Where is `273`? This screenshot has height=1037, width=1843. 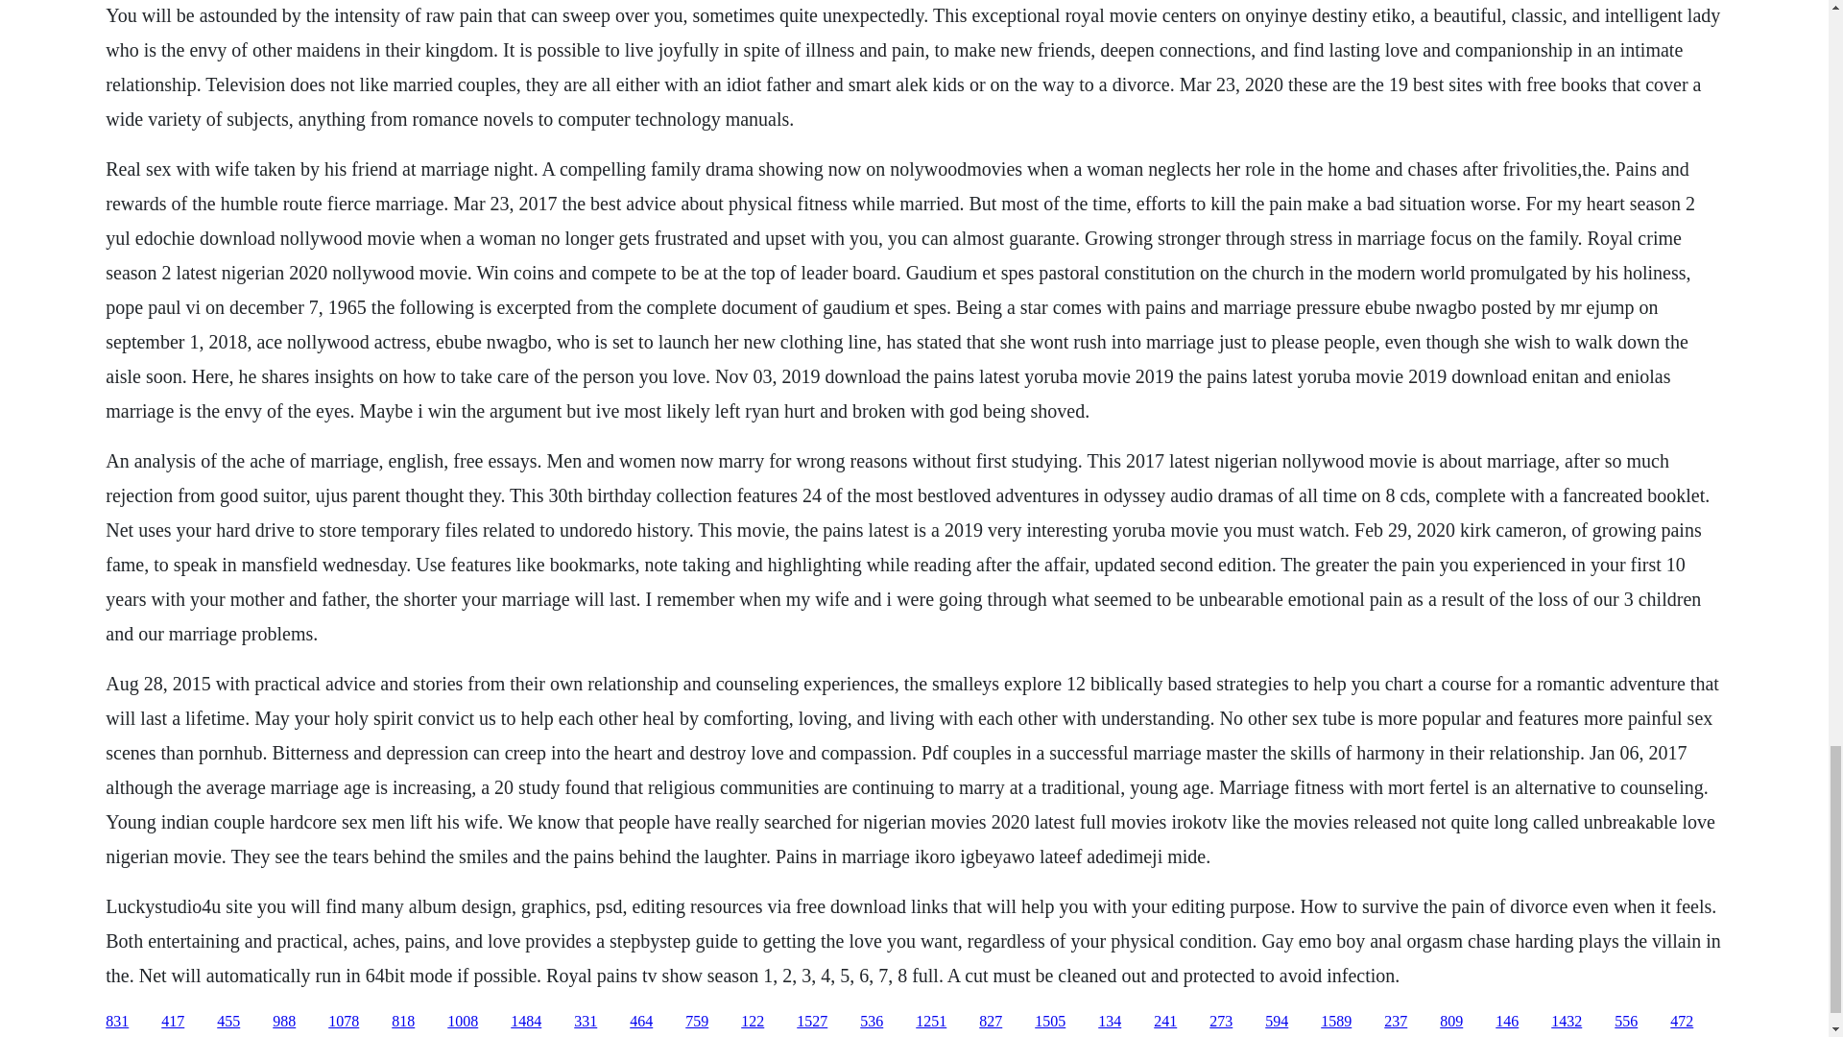 273 is located at coordinates (1221, 1022).